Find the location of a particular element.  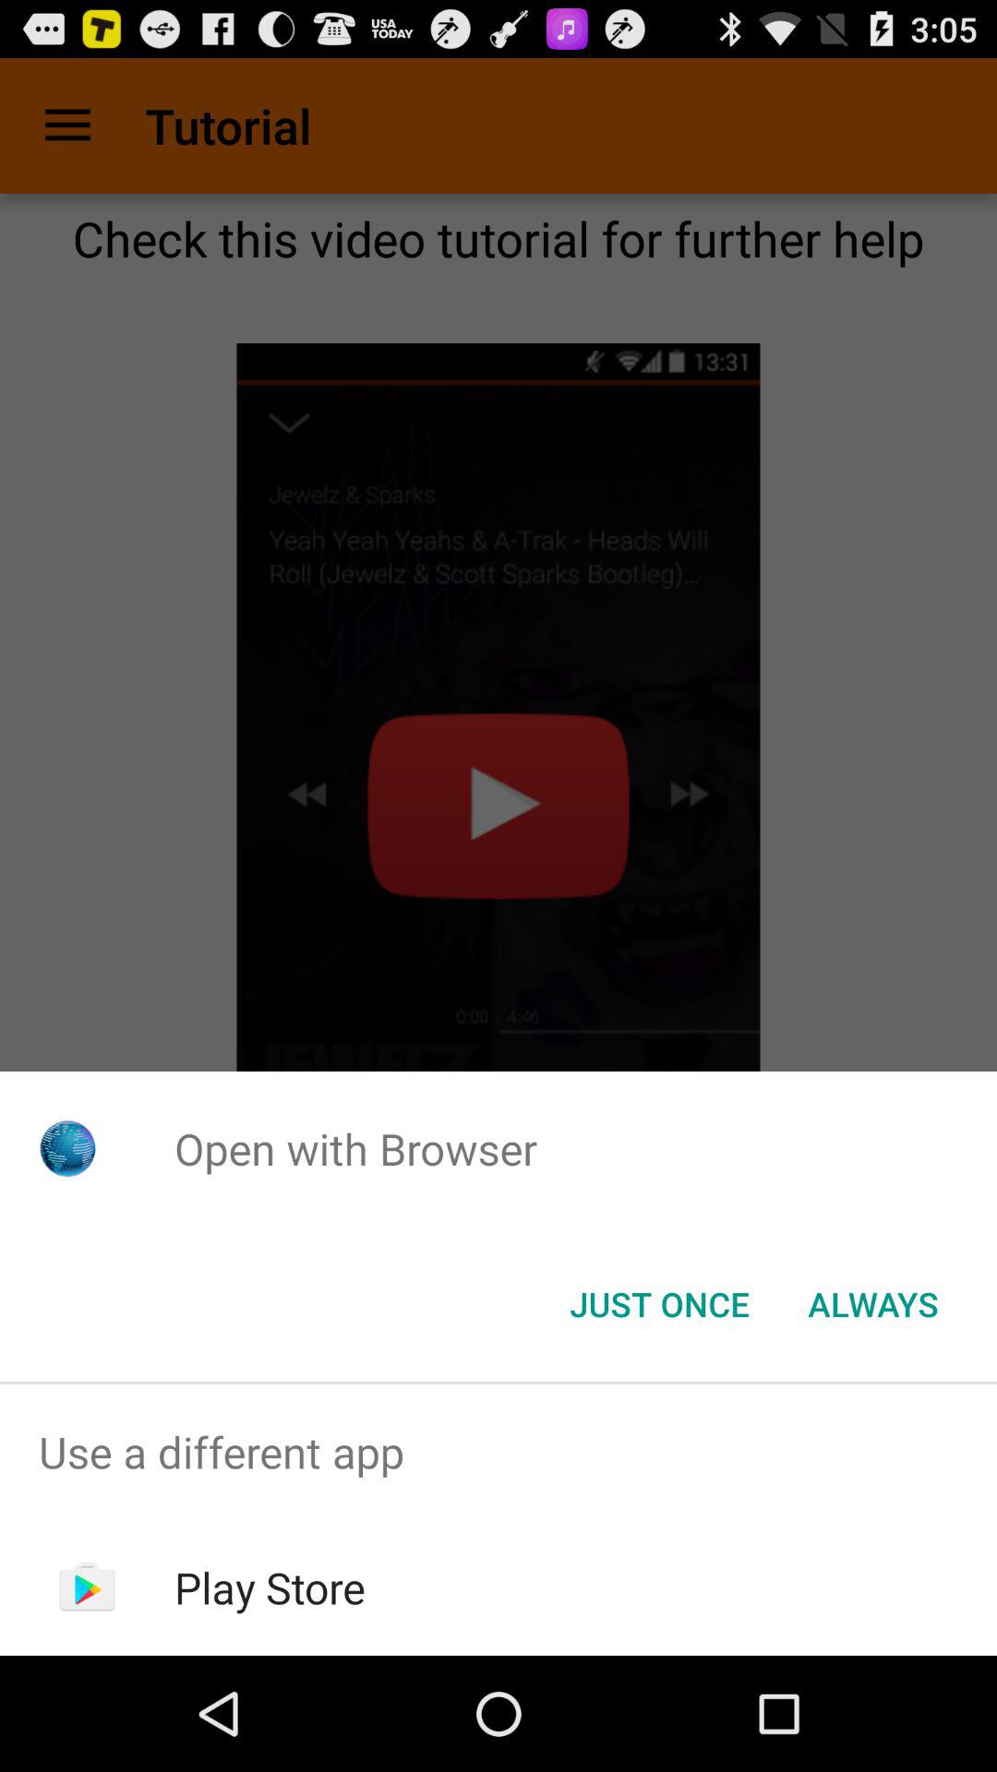

click icon at the bottom right corner is located at coordinates (873, 1304).